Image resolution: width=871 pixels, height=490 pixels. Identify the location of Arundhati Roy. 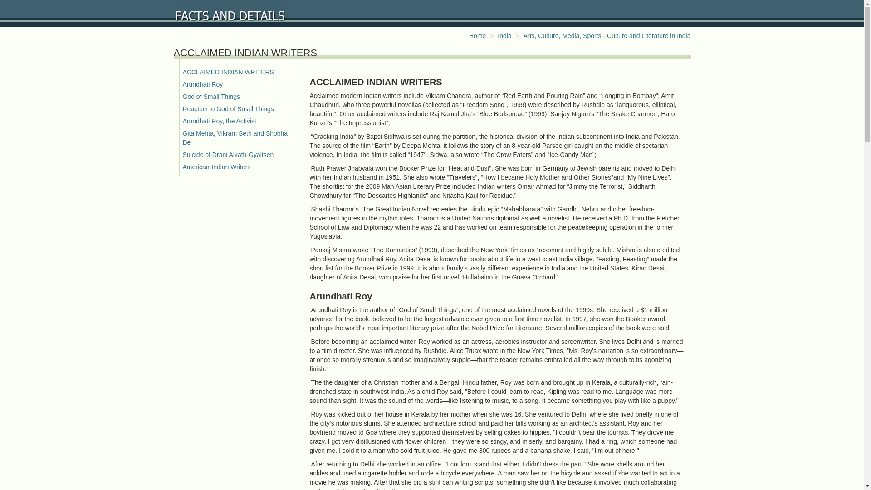
(202, 84).